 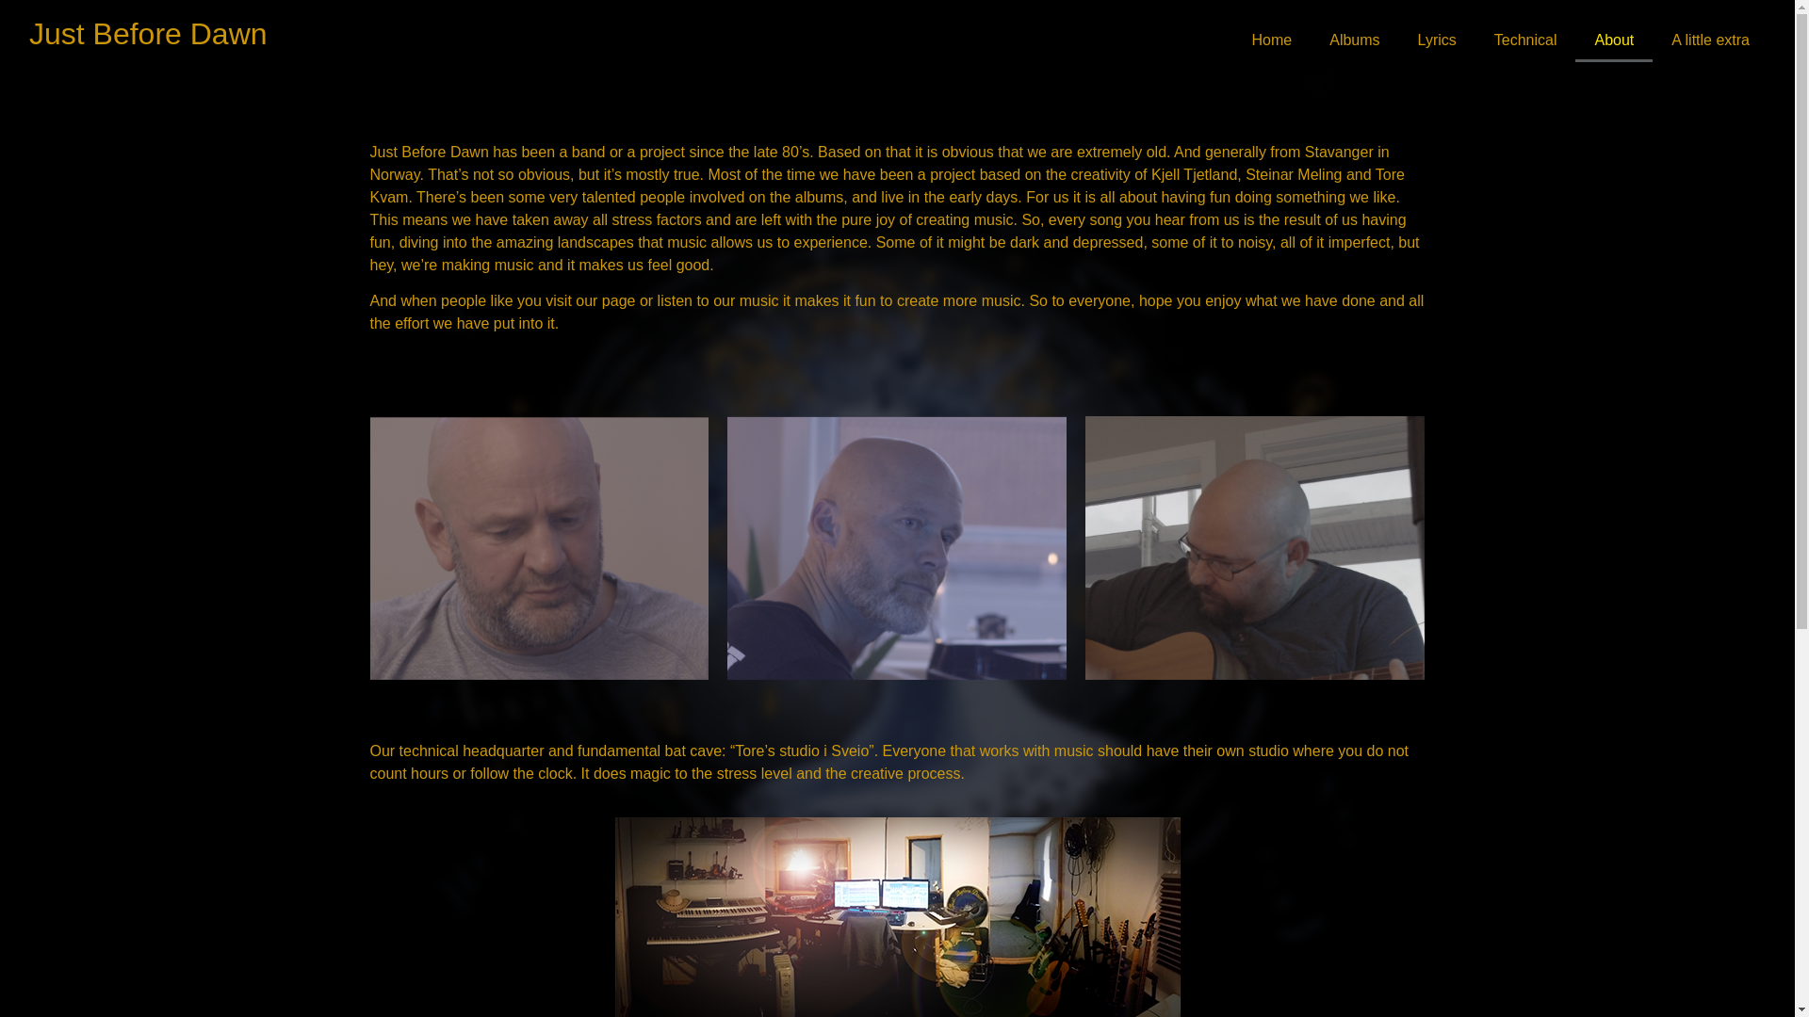 I want to click on A little extra, so click(x=1711, y=40).